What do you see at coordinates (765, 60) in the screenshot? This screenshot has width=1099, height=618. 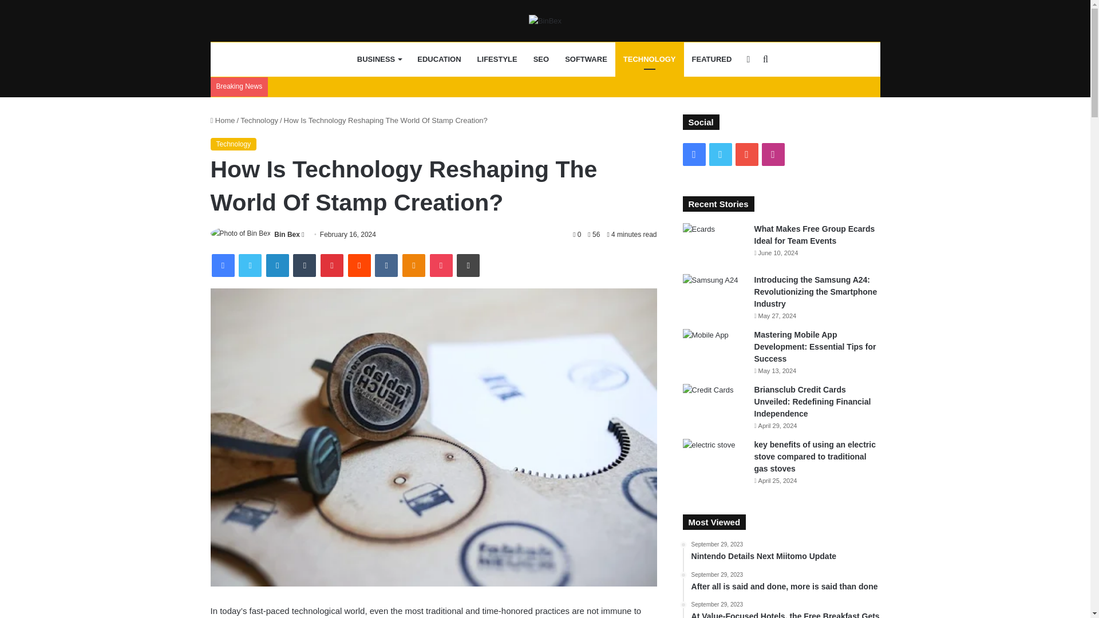 I see `Search for` at bounding box center [765, 60].